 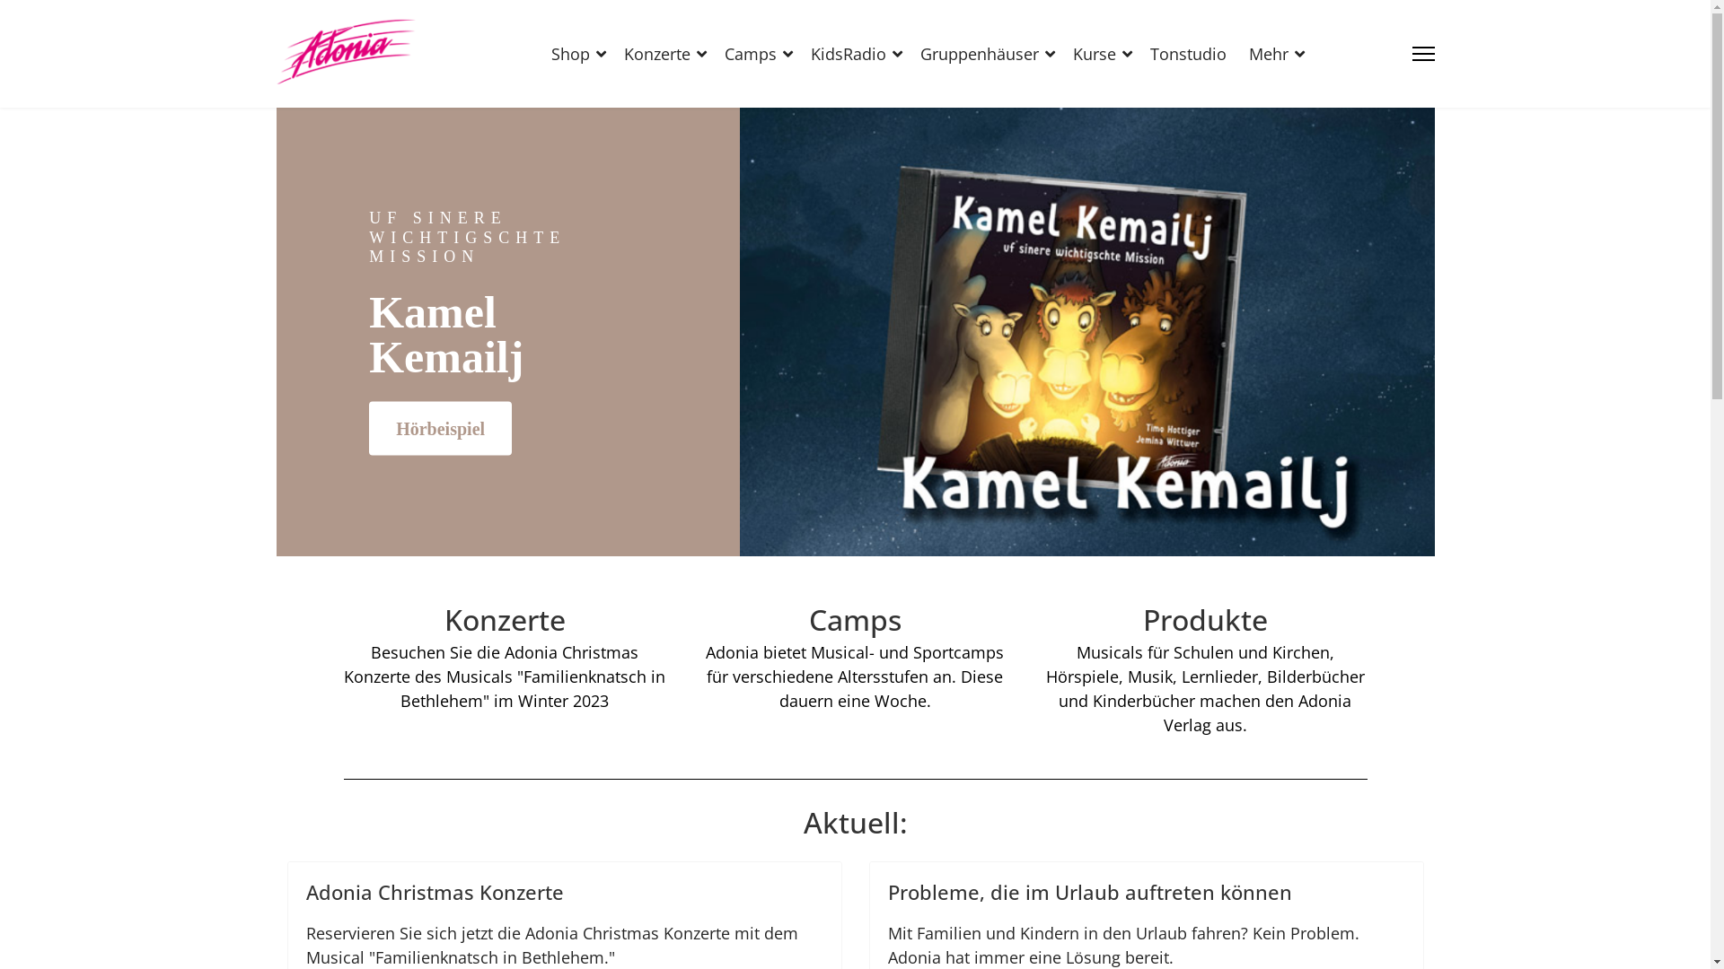 What do you see at coordinates (1189, 54) in the screenshot?
I see `Tonstudio` at bounding box center [1189, 54].